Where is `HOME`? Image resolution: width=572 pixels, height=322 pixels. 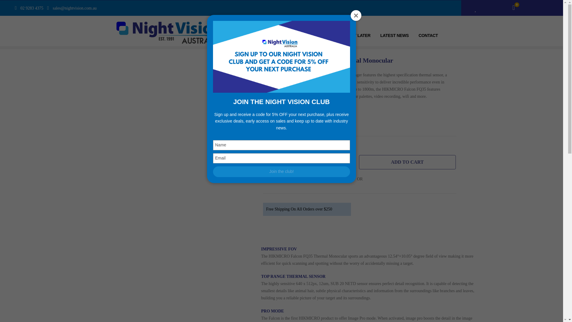
HOME is located at coordinates (257, 35).